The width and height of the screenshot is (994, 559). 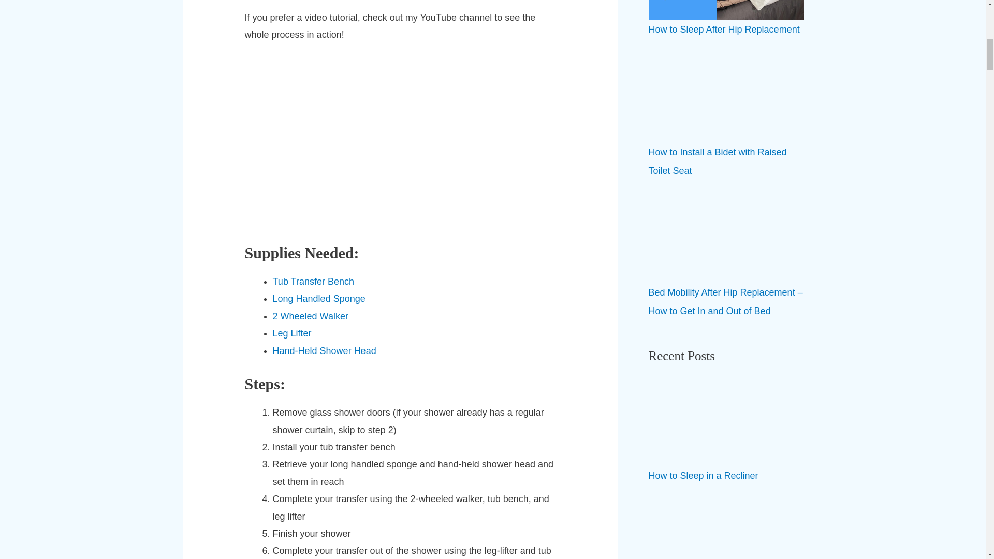 What do you see at coordinates (324, 351) in the screenshot?
I see `Hand-Held Shower Head` at bounding box center [324, 351].